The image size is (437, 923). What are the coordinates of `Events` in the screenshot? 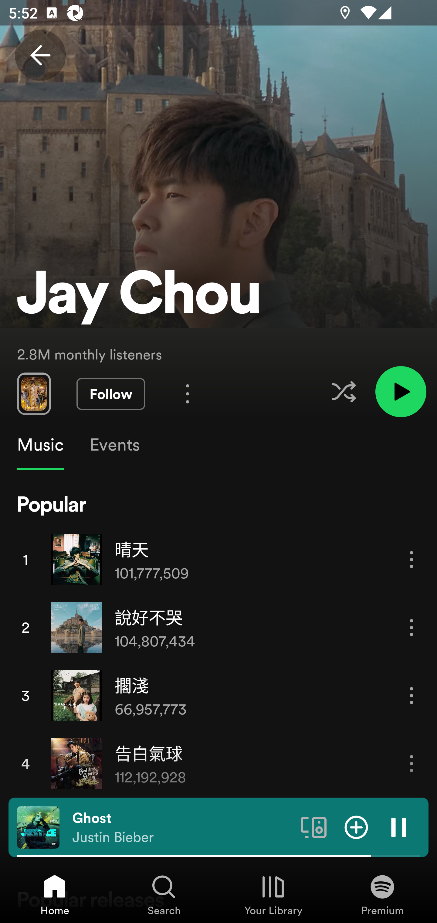 It's located at (114, 445).